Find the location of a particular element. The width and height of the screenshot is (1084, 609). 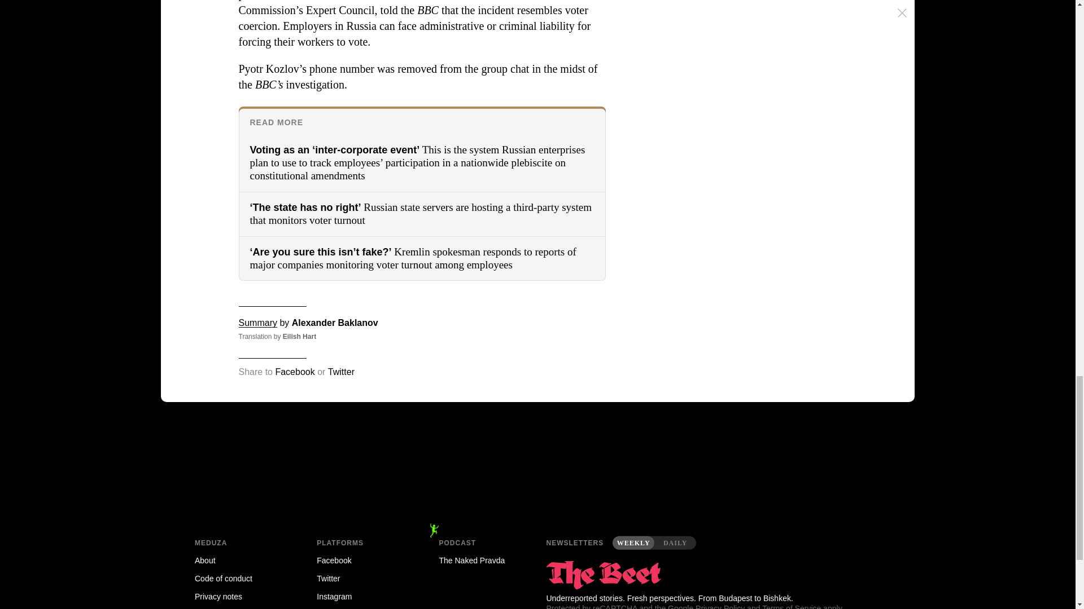

Terms of Service is located at coordinates (791, 607).